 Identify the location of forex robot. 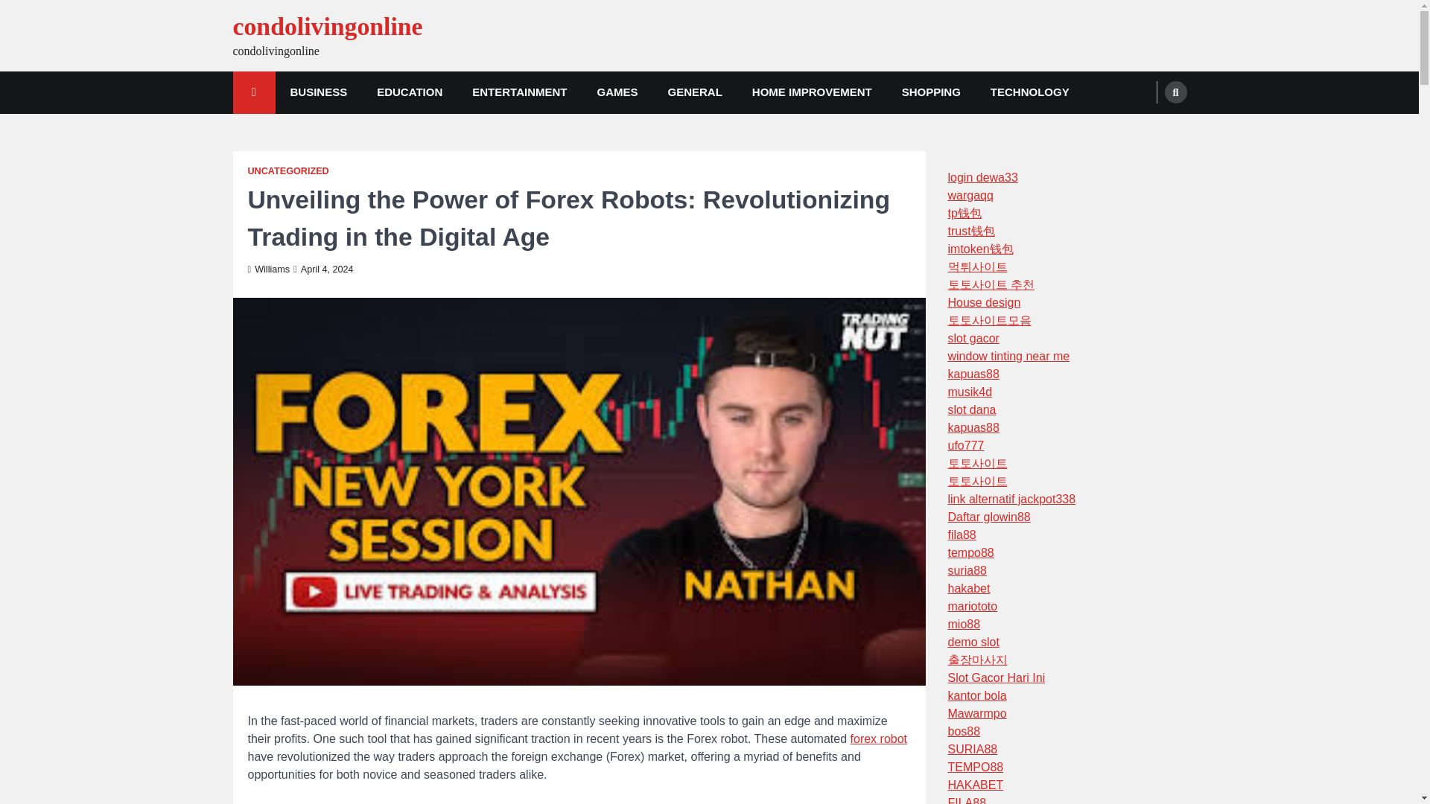
(879, 738).